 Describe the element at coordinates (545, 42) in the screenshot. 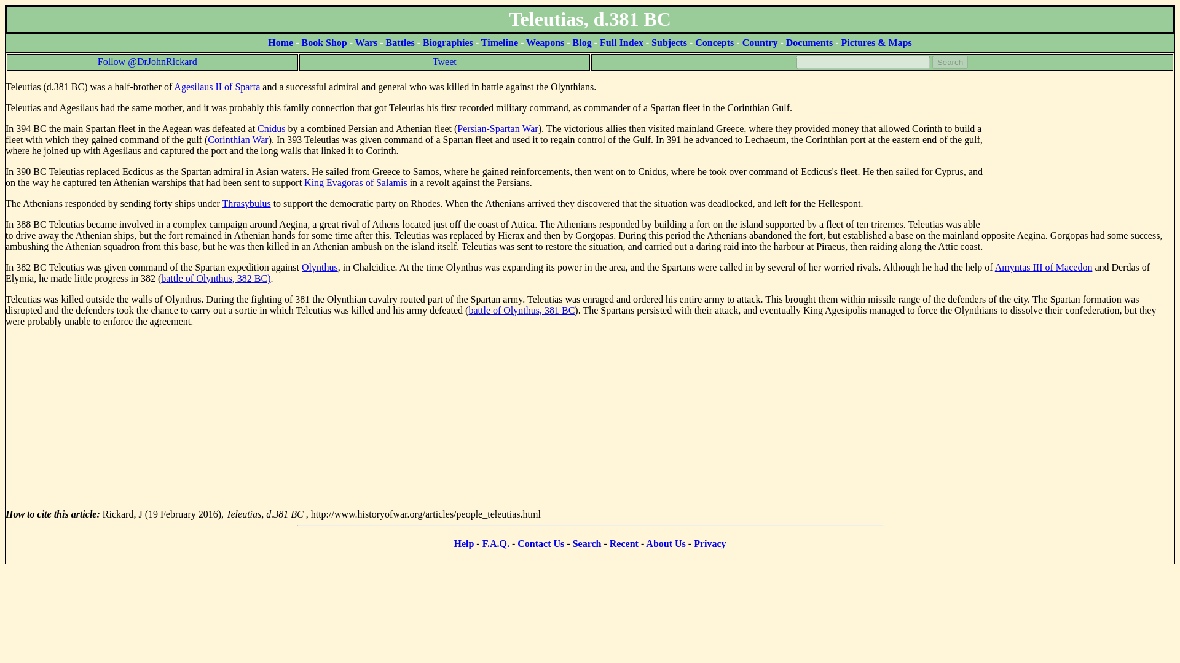

I see `Weapons` at that location.